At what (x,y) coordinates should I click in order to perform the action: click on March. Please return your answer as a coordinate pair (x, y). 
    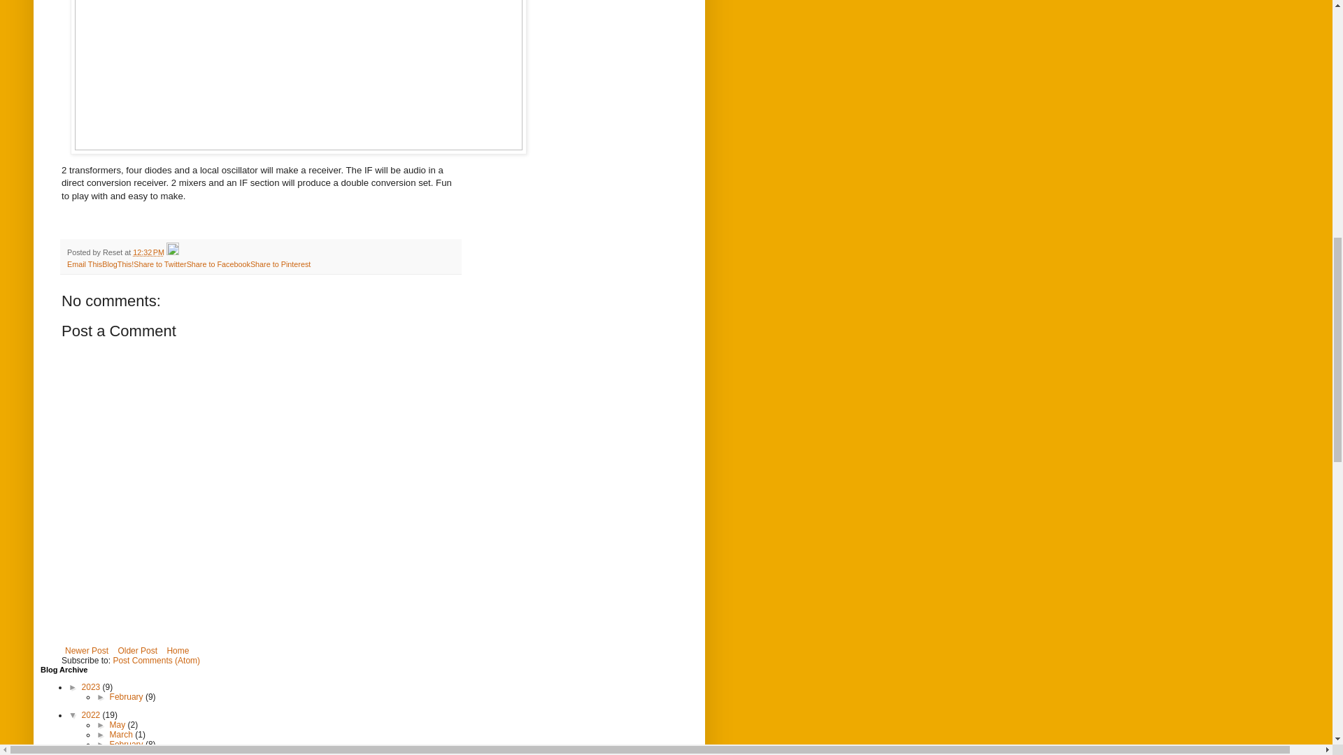
    Looking at the image, I should click on (122, 735).